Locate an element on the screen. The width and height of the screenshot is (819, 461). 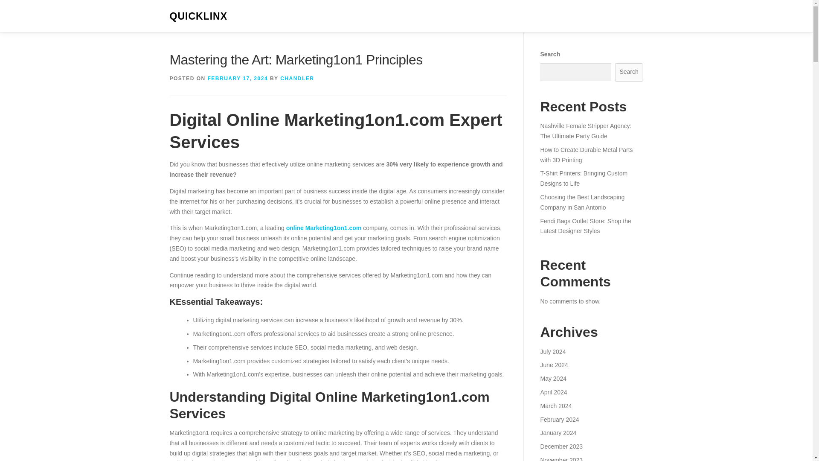
June 2024 is located at coordinates (554, 365).